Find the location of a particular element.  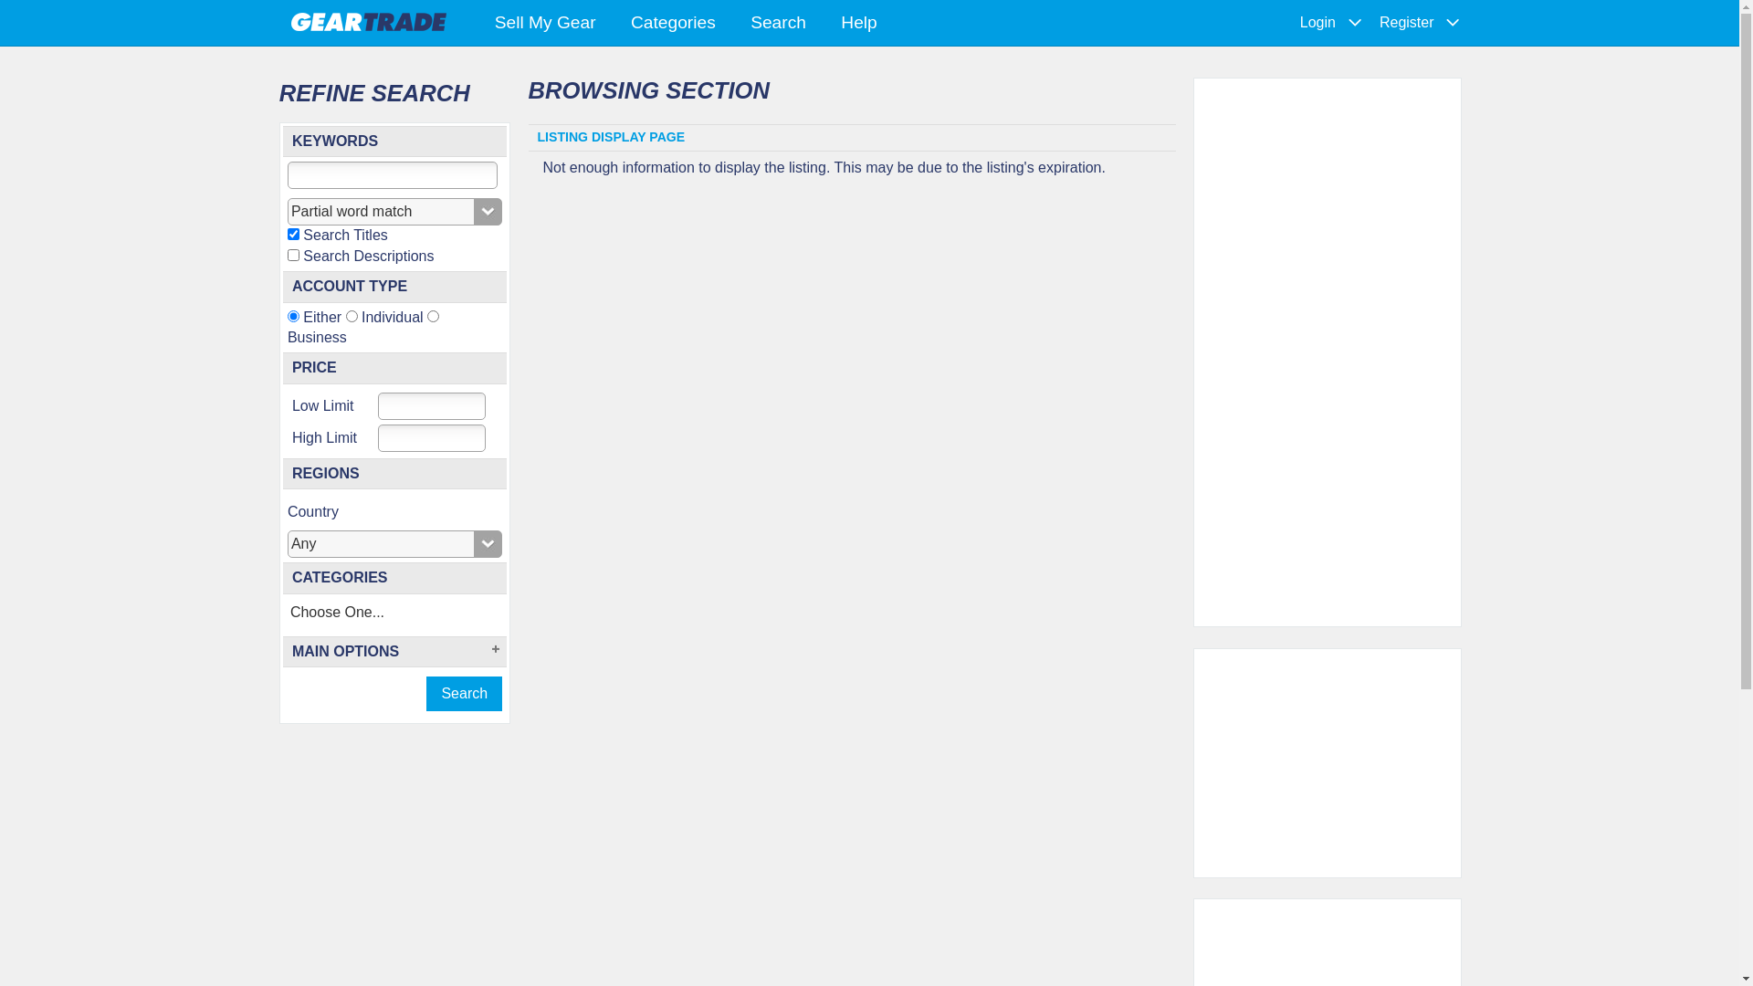

Search is located at coordinates (464, 694).